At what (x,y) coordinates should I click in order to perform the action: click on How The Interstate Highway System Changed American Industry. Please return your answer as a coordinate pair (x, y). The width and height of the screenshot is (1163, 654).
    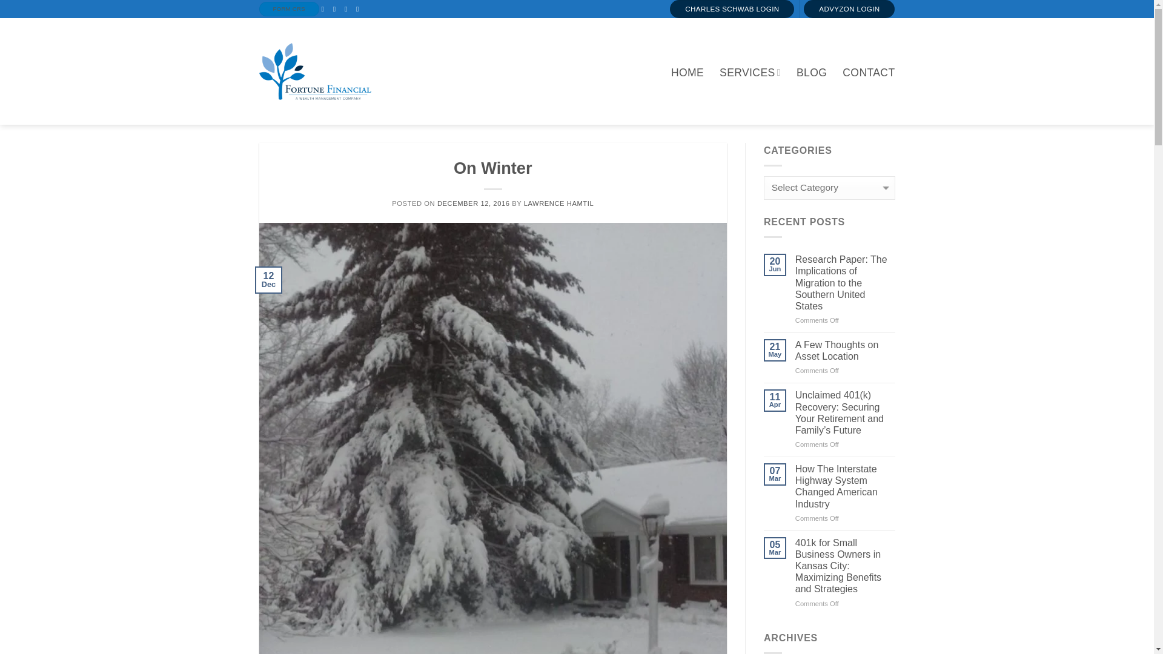
    Looking at the image, I should click on (846, 486).